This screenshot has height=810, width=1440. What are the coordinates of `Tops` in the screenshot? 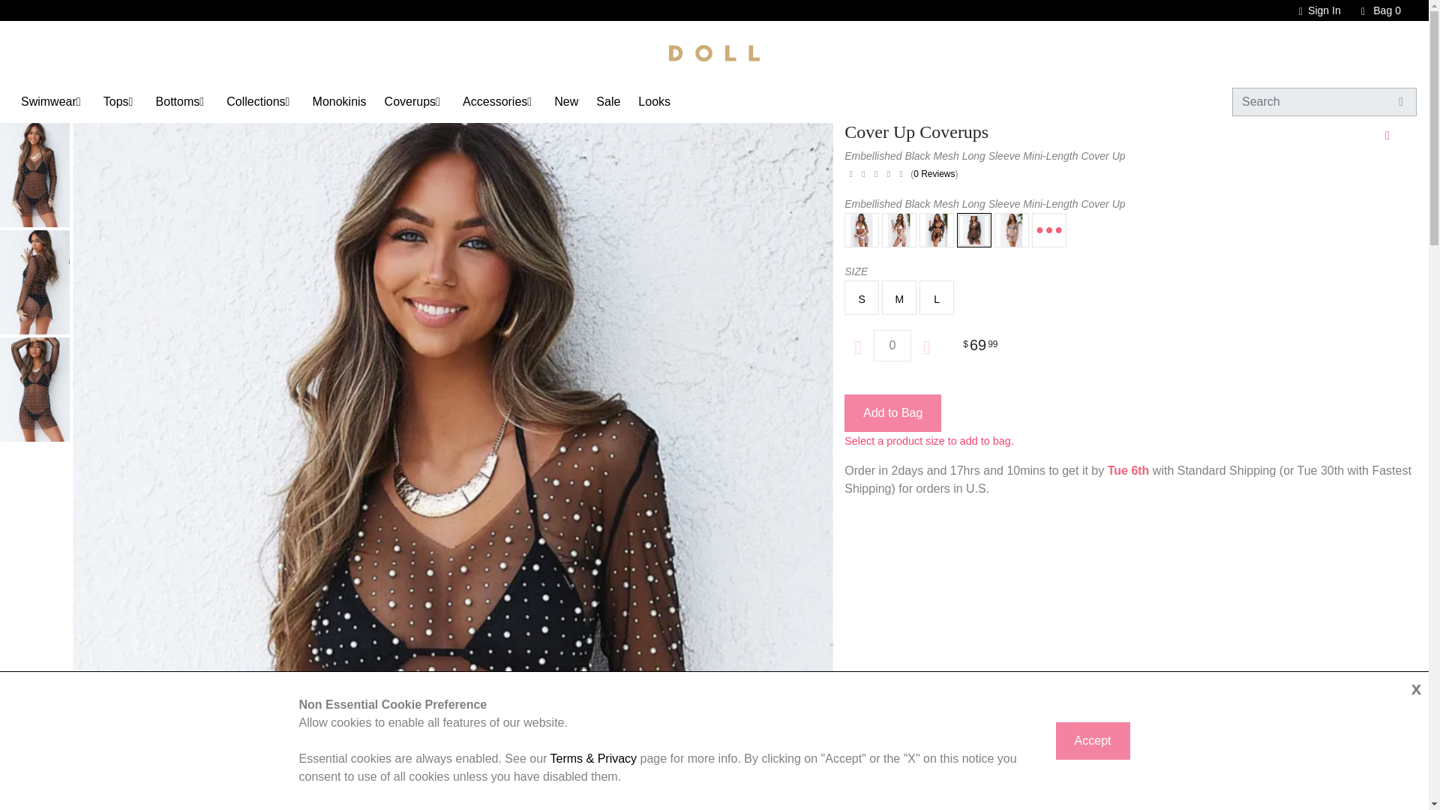 It's located at (116, 101).